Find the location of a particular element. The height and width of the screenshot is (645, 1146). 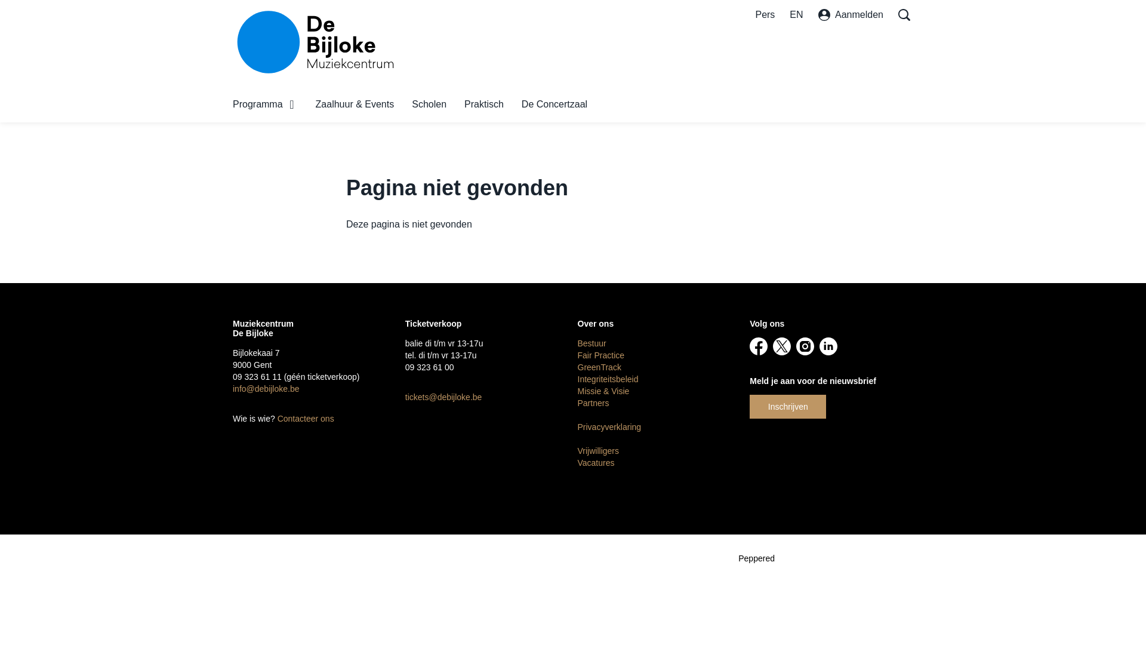

Inschrijven is located at coordinates (788, 407).